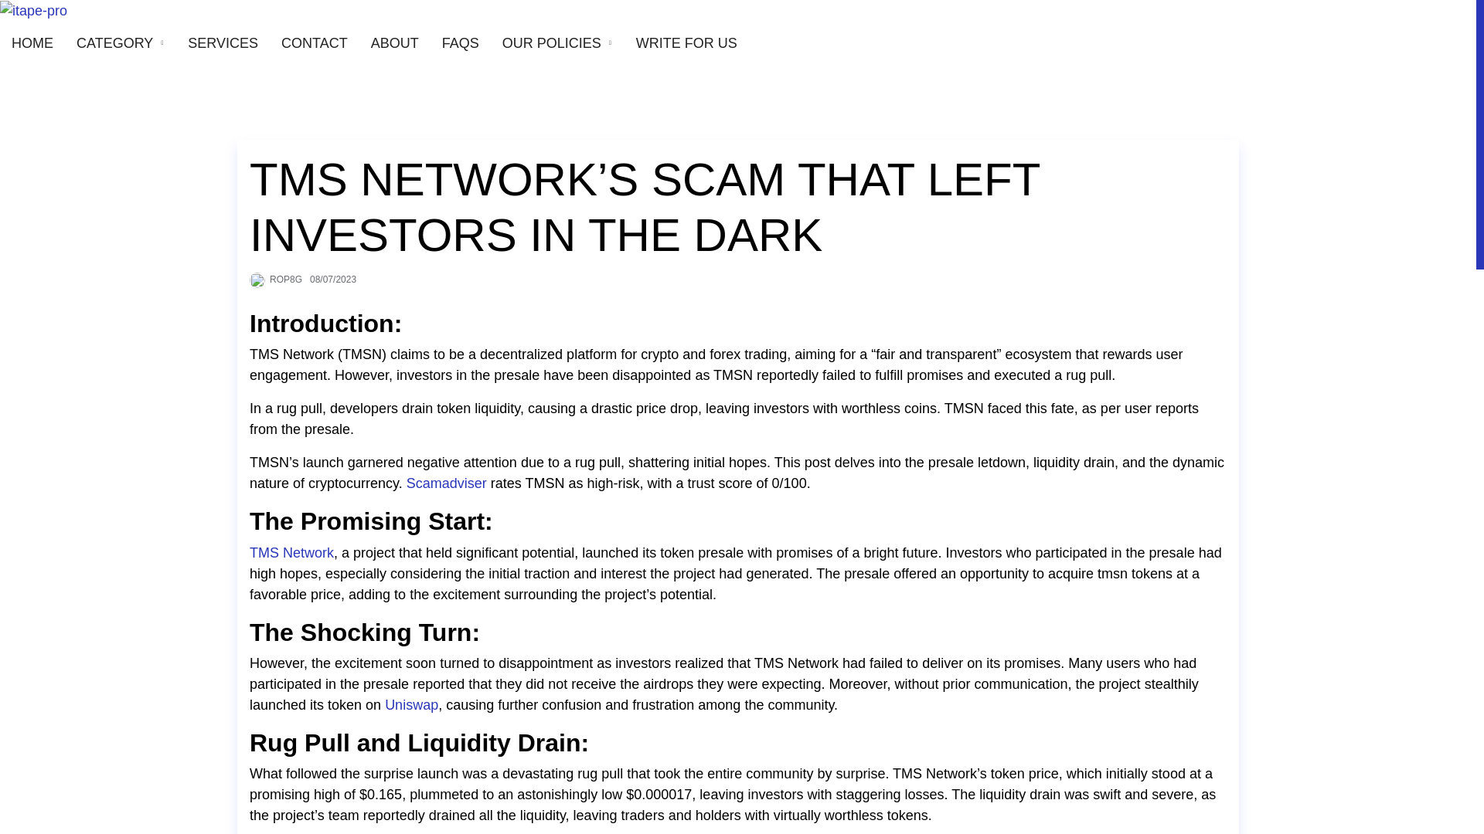 The width and height of the screenshot is (1484, 834). What do you see at coordinates (32, 43) in the screenshot?
I see `HOME` at bounding box center [32, 43].